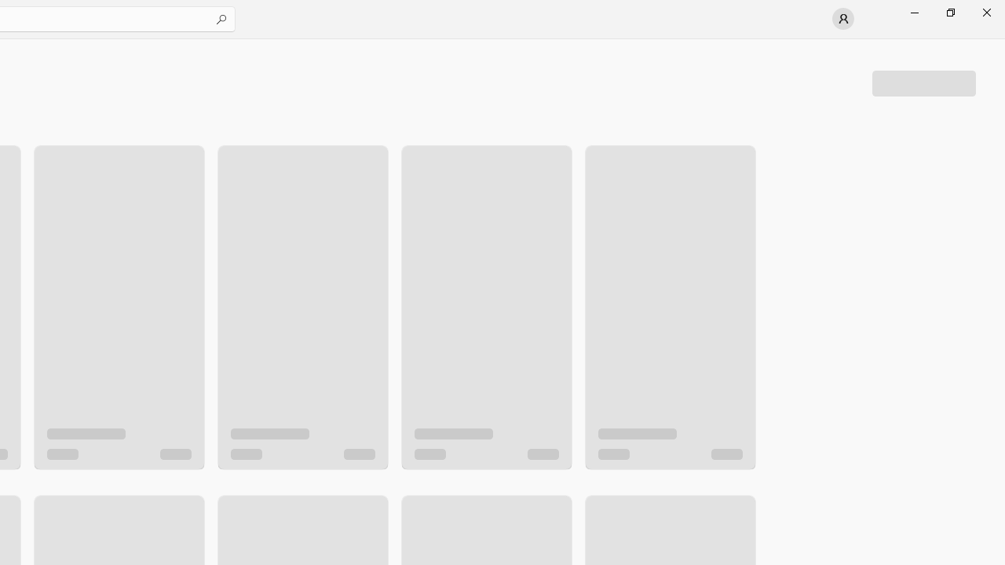 This screenshot has height=565, width=1005. I want to click on THE WOLF OF WALL STREET. On Sale Starts at $2.99  , so click(302, 292).